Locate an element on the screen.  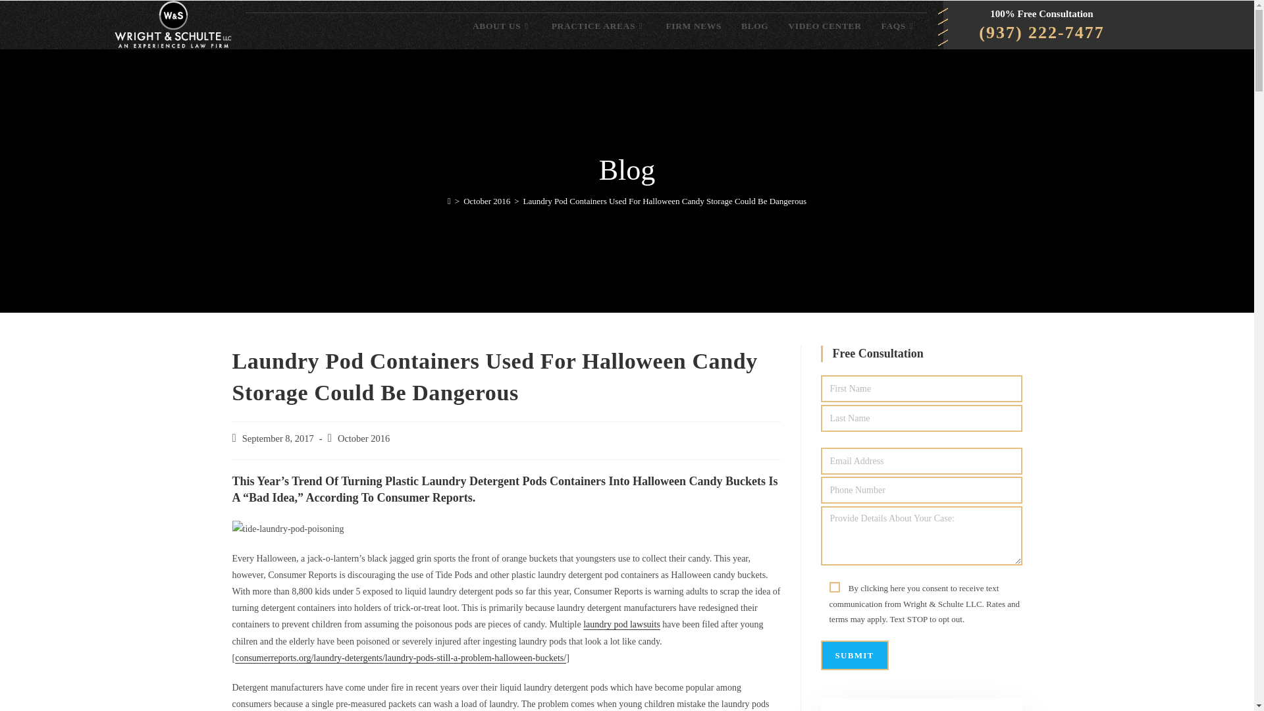
ABOUT US is located at coordinates (502, 25).